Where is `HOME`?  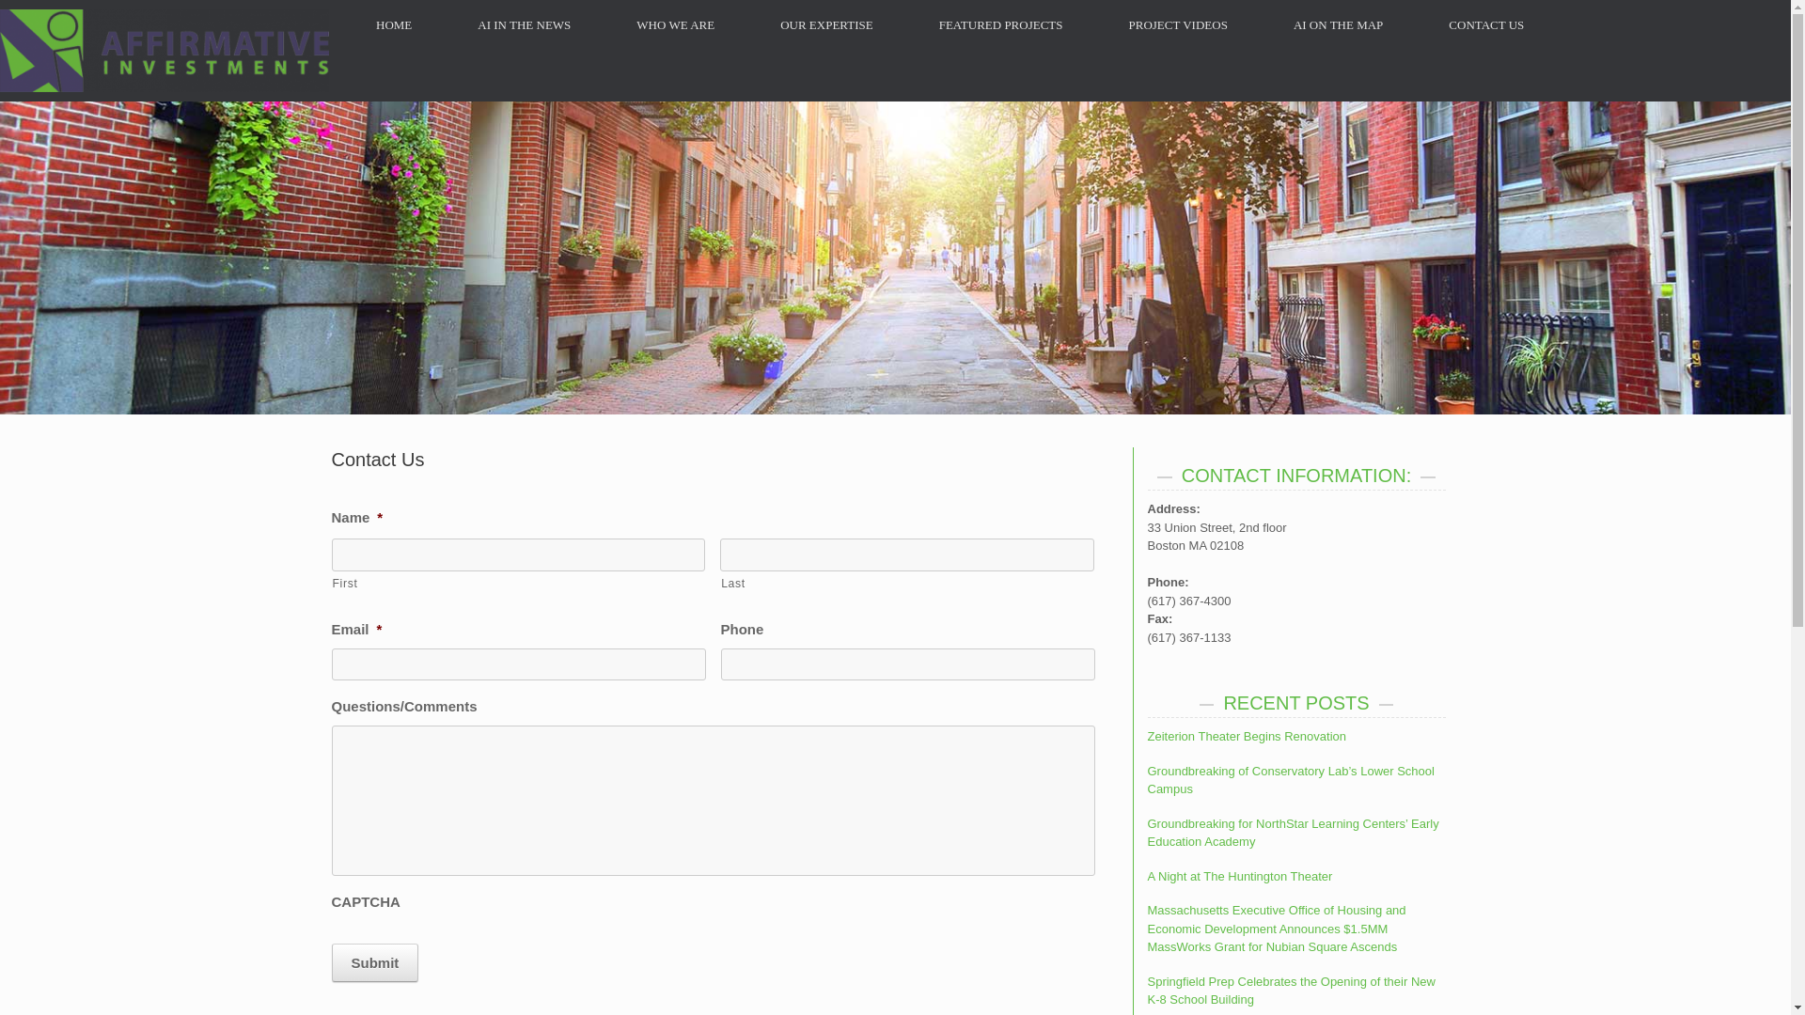 HOME is located at coordinates (393, 24).